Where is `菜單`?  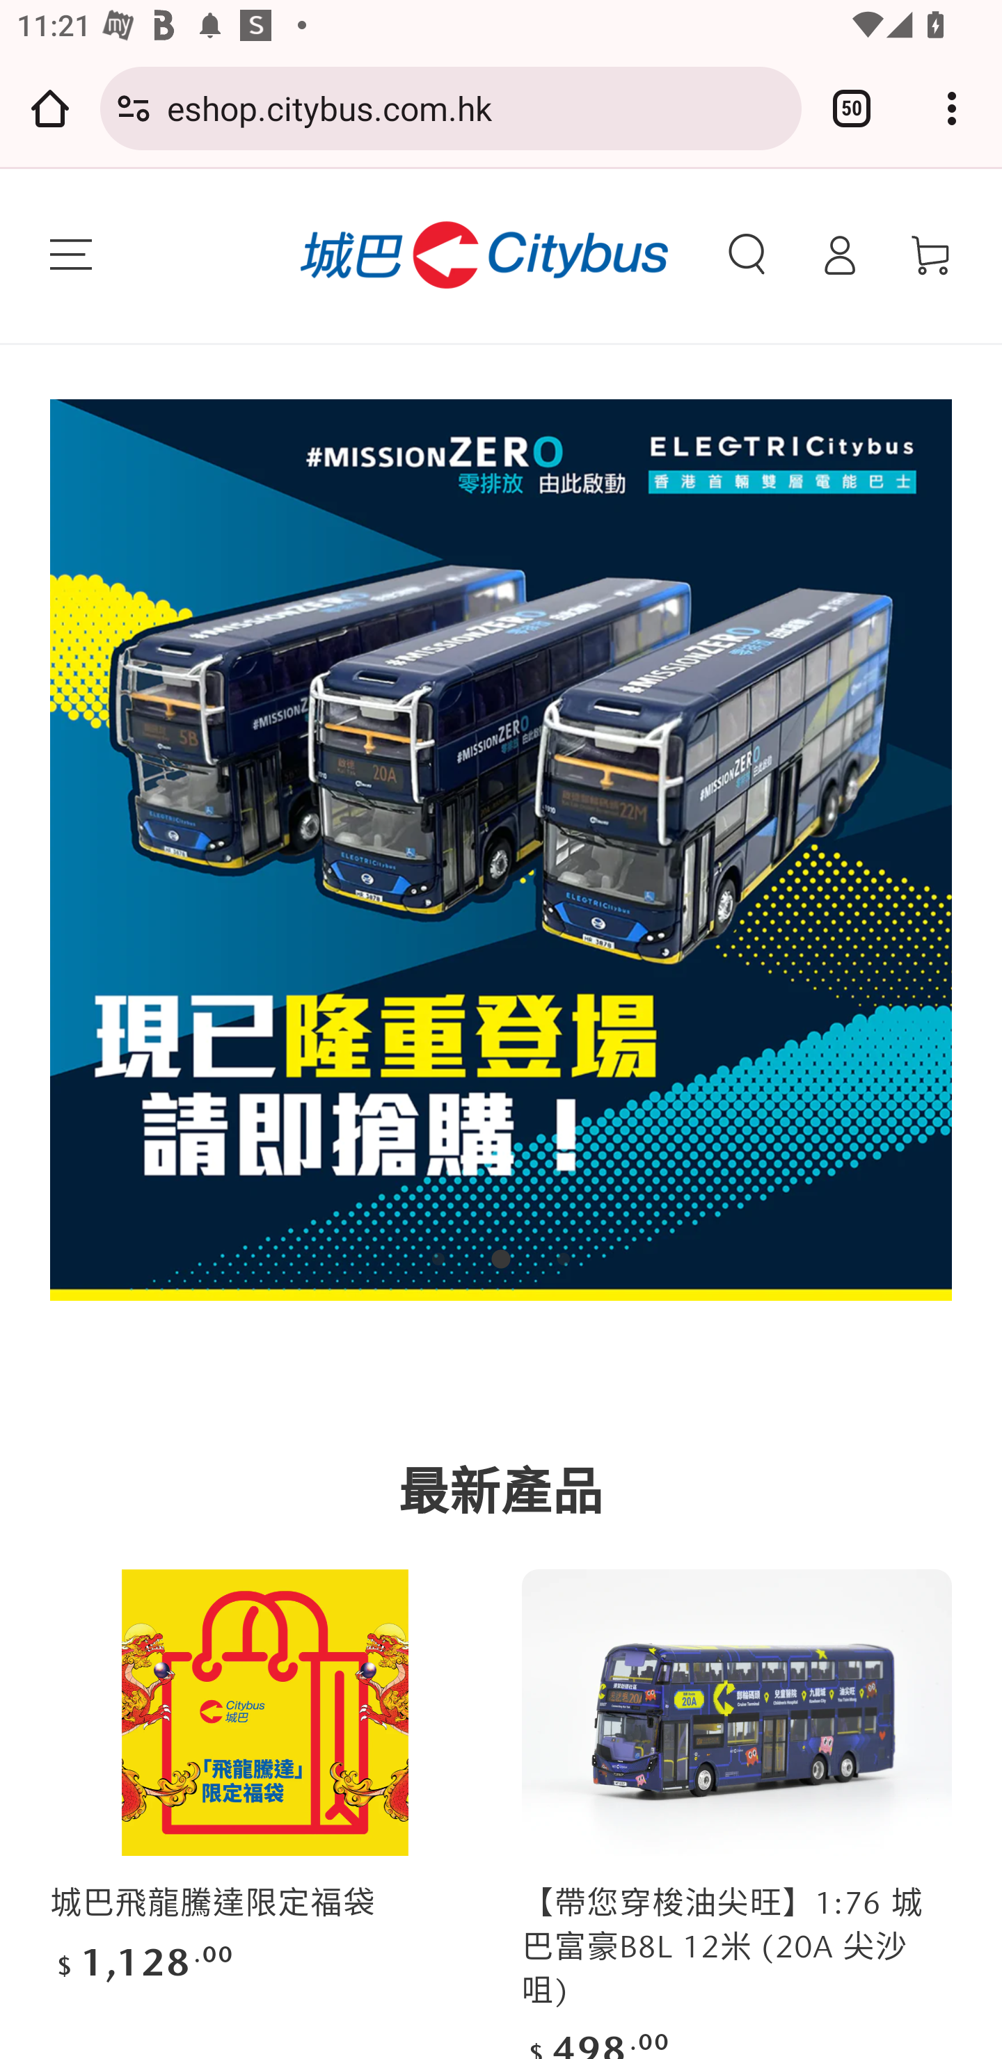 菜單 is located at coordinates (71, 255).